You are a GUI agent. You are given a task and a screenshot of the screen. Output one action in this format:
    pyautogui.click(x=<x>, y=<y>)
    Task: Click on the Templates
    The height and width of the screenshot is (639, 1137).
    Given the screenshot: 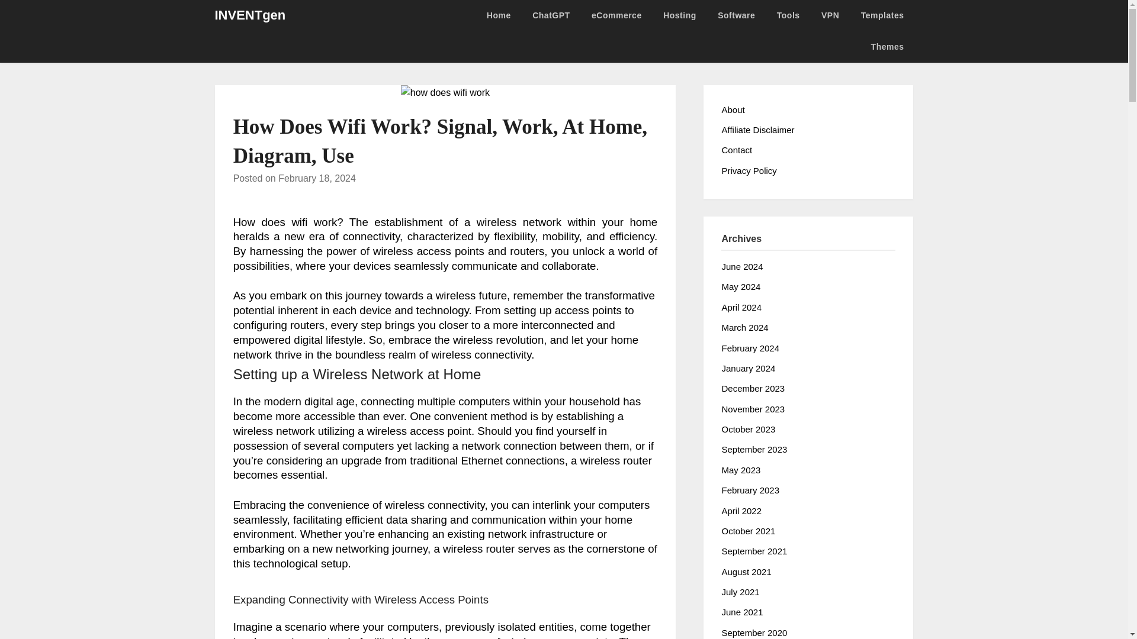 What is the action you would take?
    pyautogui.click(x=882, y=15)
    